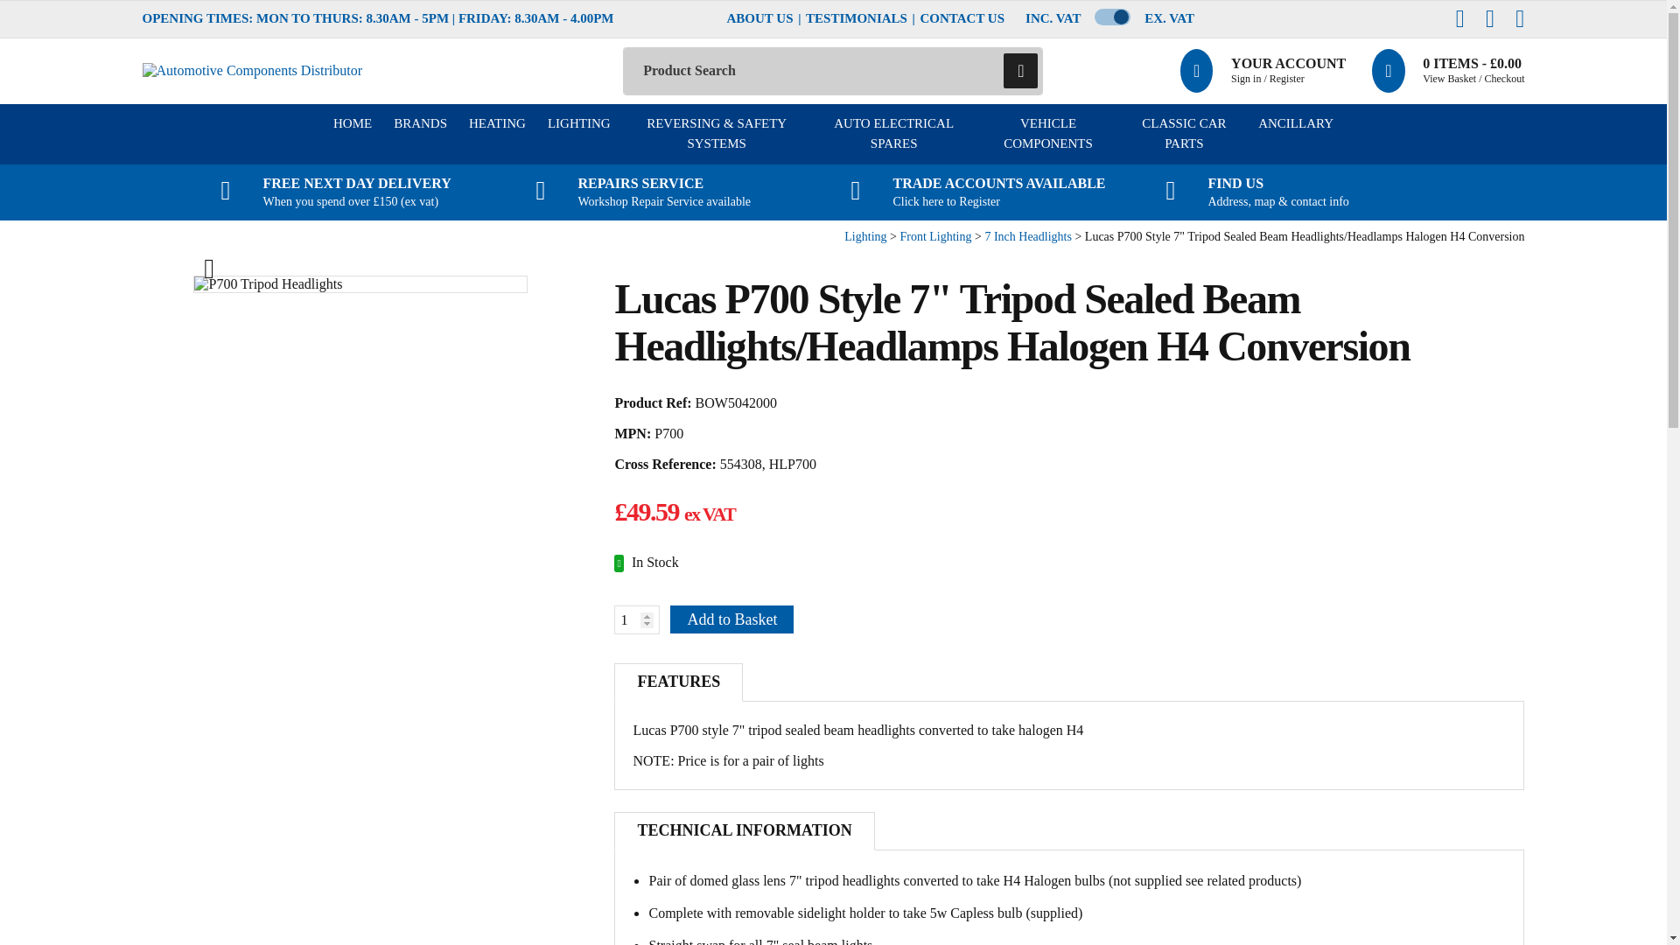 This screenshot has height=945, width=1680. What do you see at coordinates (759, 18) in the screenshot?
I see `ABOUT US` at bounding box center [759, 18].